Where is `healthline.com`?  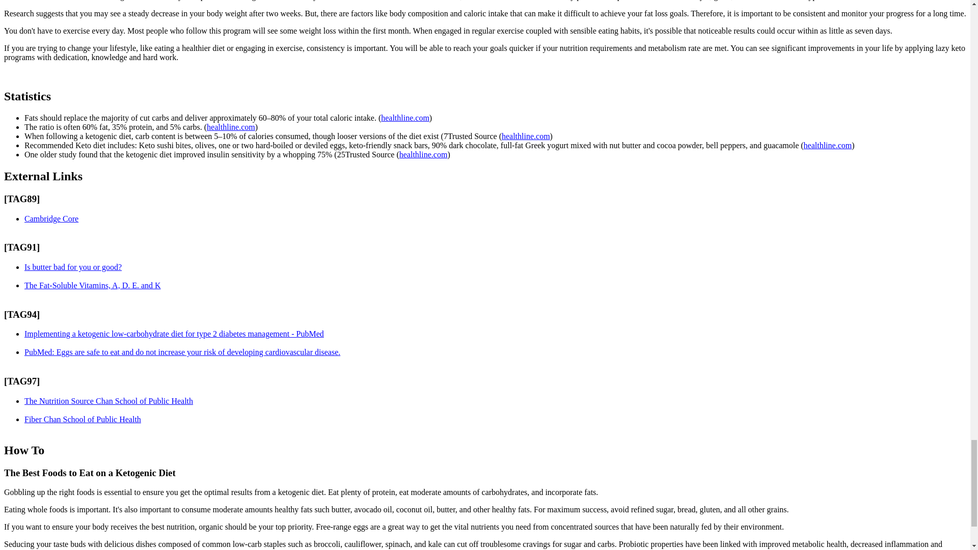 healthline.com is located at coordinates (526, 136).